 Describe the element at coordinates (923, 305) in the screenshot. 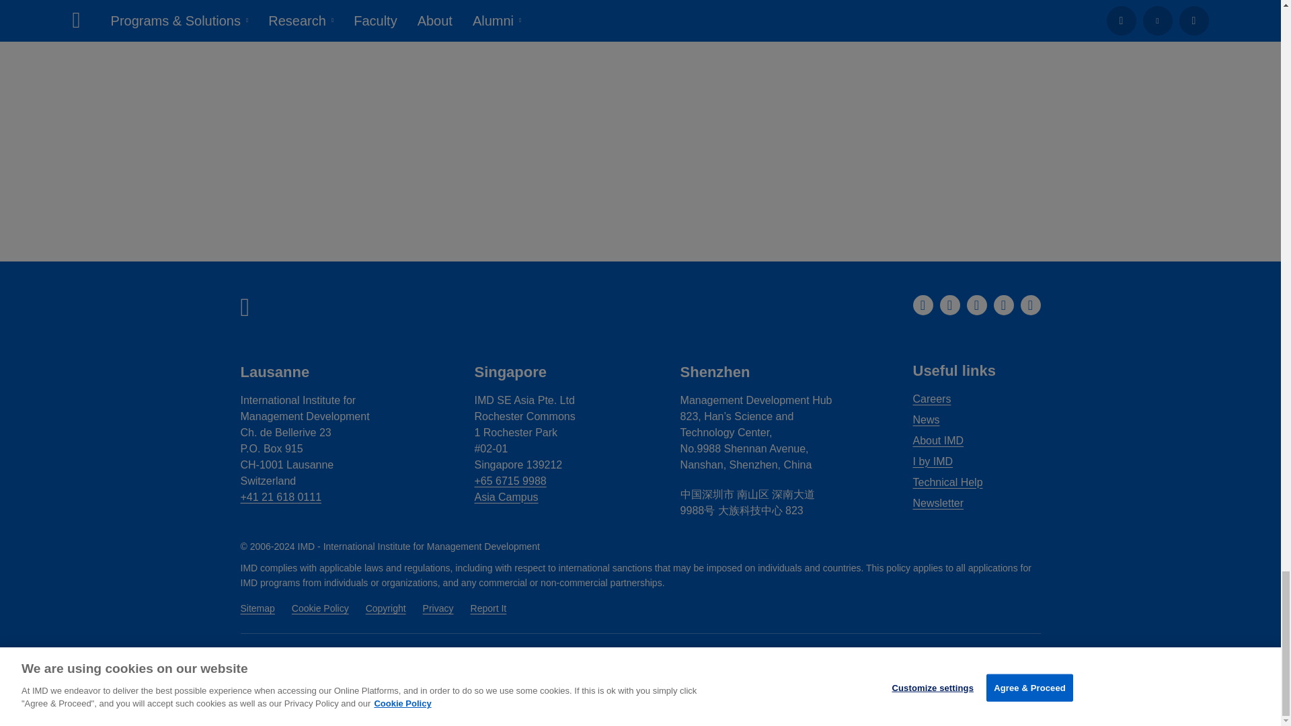

I see `LinkedIn` at that location.